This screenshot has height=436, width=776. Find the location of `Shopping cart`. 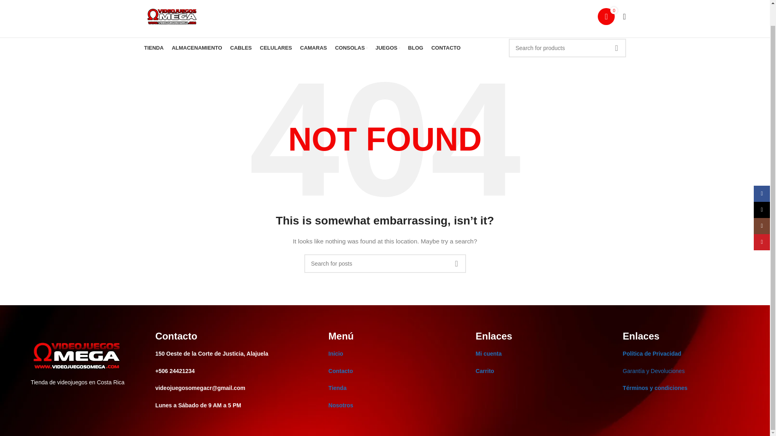

Shopping cart is located at coordinates (606, 16).